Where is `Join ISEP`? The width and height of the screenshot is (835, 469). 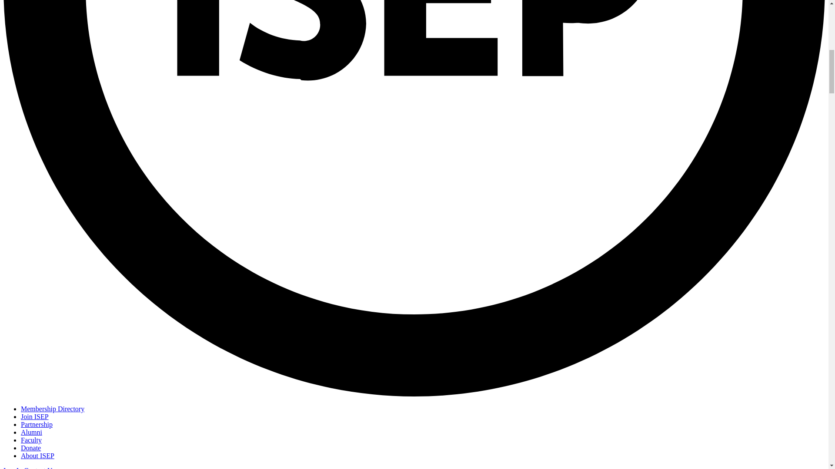 Join ISEP is located at coordinates (35, 416).